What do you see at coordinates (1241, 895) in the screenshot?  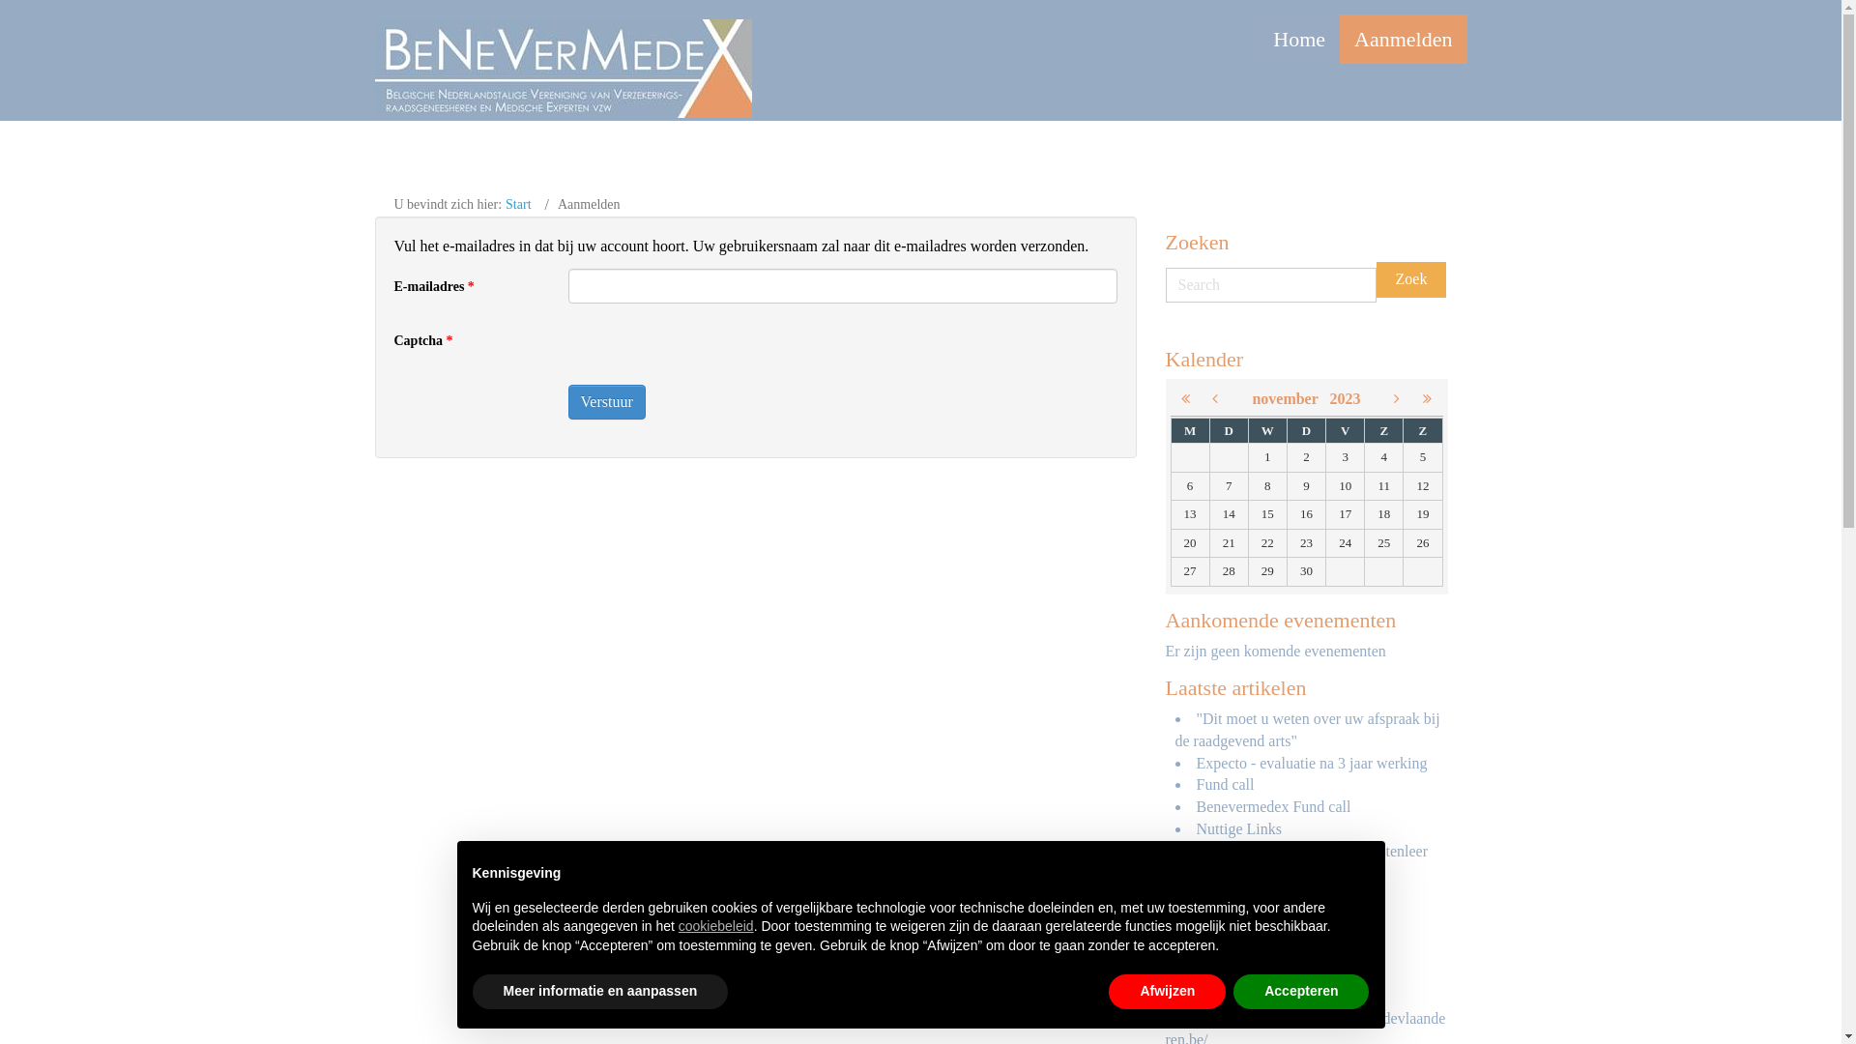 I see `Wat doen wij?` at bounding box center [1241, 895].